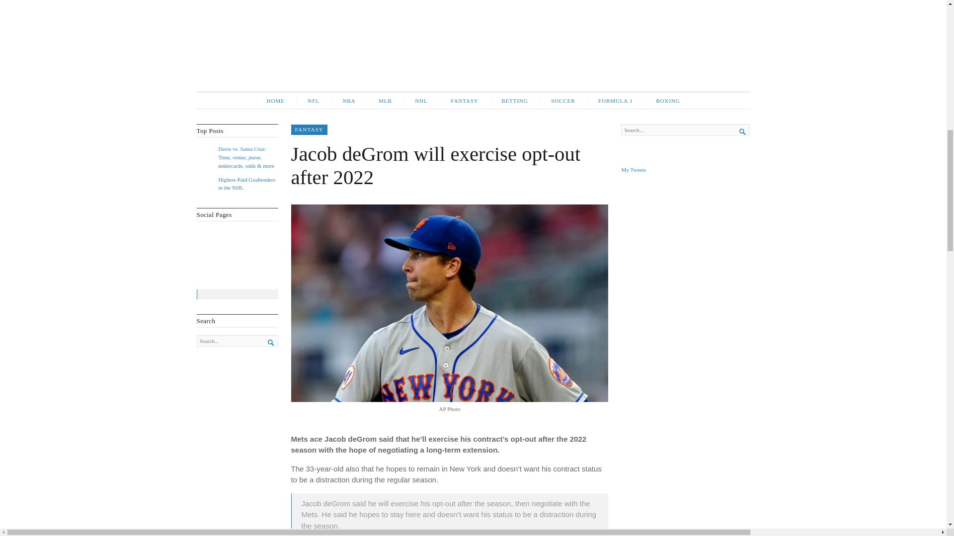 Image resolution: width=954 pixels, height=536 pixels. What do you see at coordinates (380, 100) in the screenshot?
I see `MLB` at bounding box center [380, 100].